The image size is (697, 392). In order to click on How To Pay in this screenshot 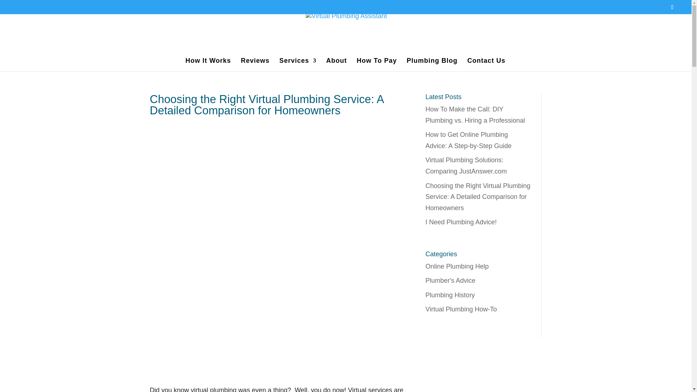, I will do `click(377, 65)`.